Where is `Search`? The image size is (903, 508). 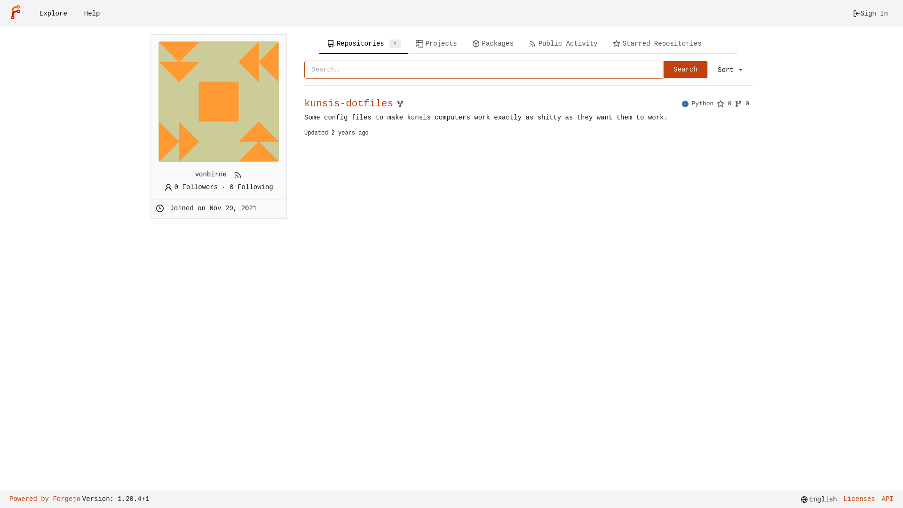 Search is located at coordinates (685, 70).